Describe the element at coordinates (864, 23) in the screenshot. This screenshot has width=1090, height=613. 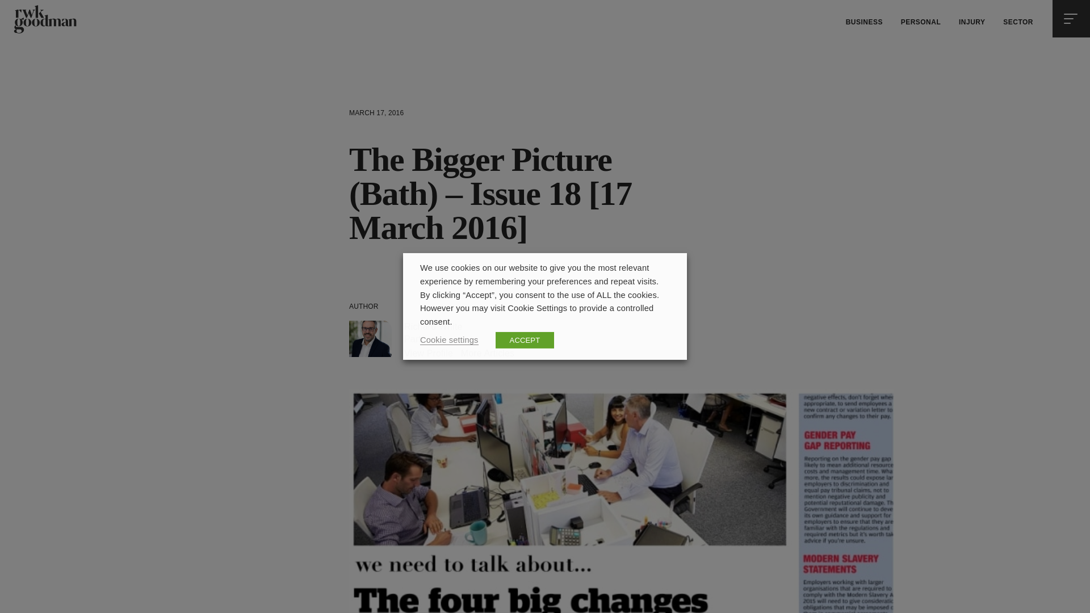
I see `BUSINESS` at that location.